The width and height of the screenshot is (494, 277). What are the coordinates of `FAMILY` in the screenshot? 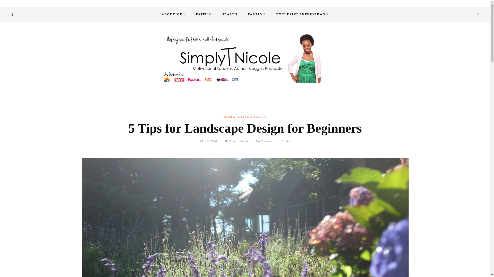 It's located at (257, 14).